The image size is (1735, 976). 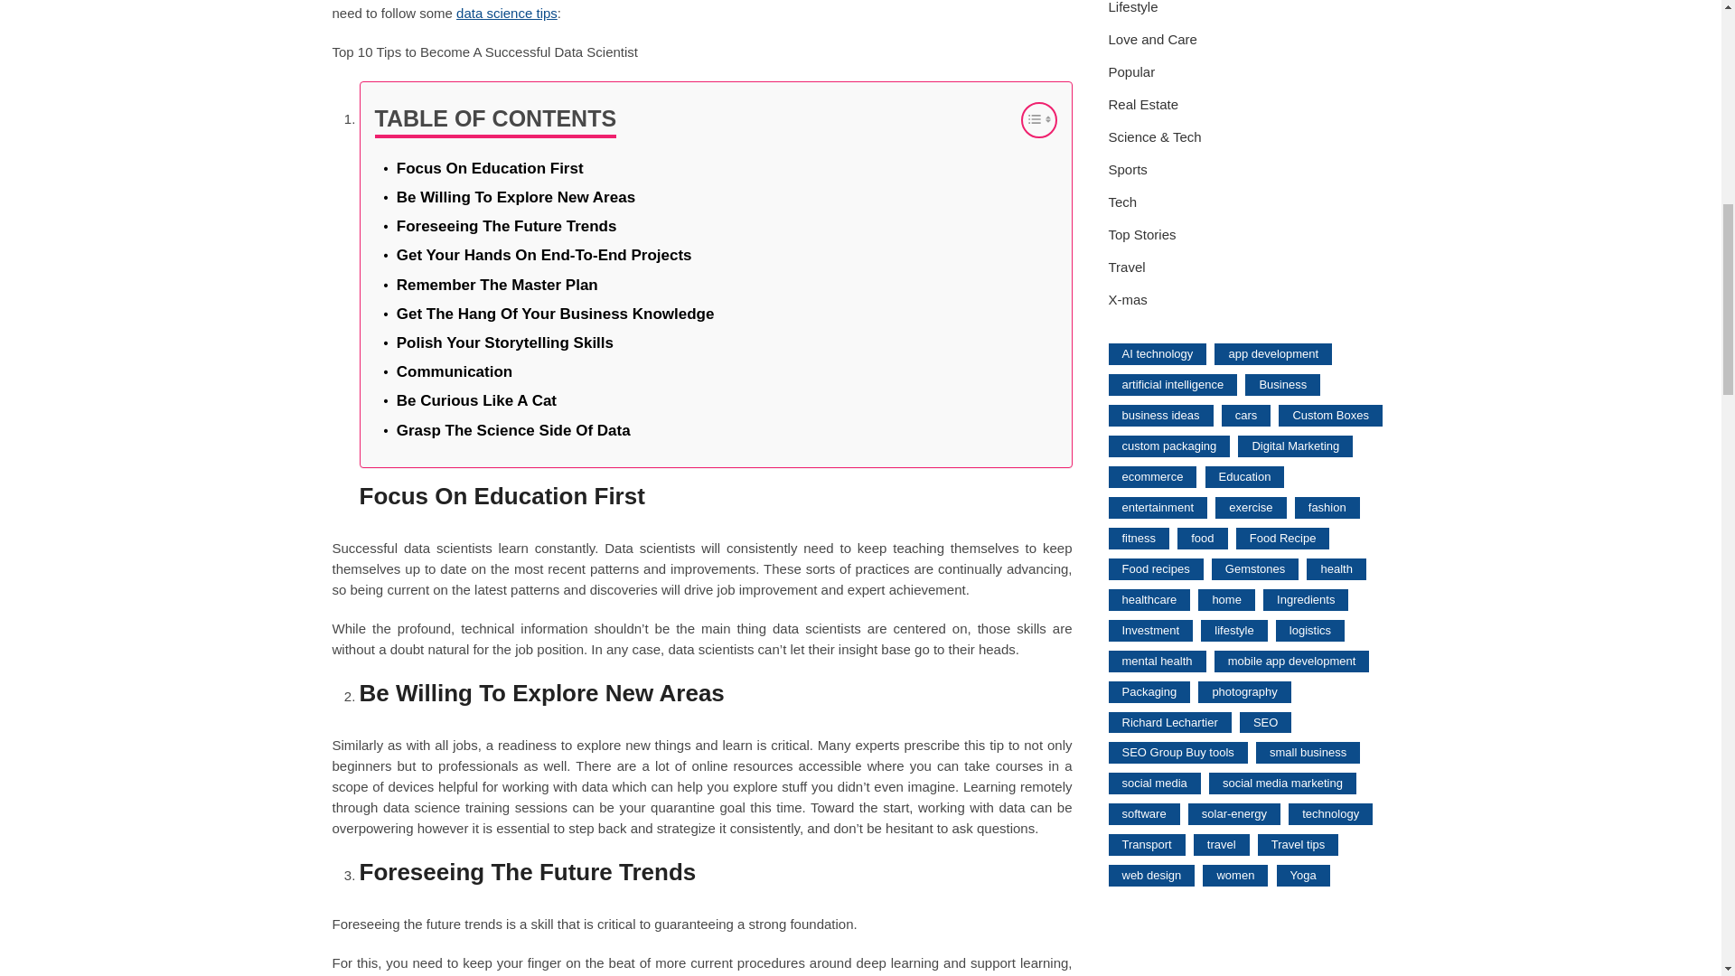 I want to click on Foreseeing The Future Trends, so click(x=507, y=226).